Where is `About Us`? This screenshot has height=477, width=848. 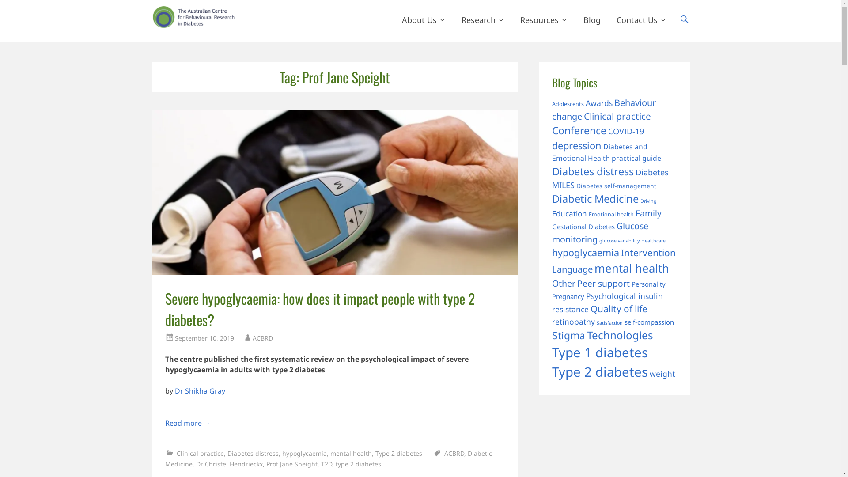
About Us is located at coordinates (424, 20).